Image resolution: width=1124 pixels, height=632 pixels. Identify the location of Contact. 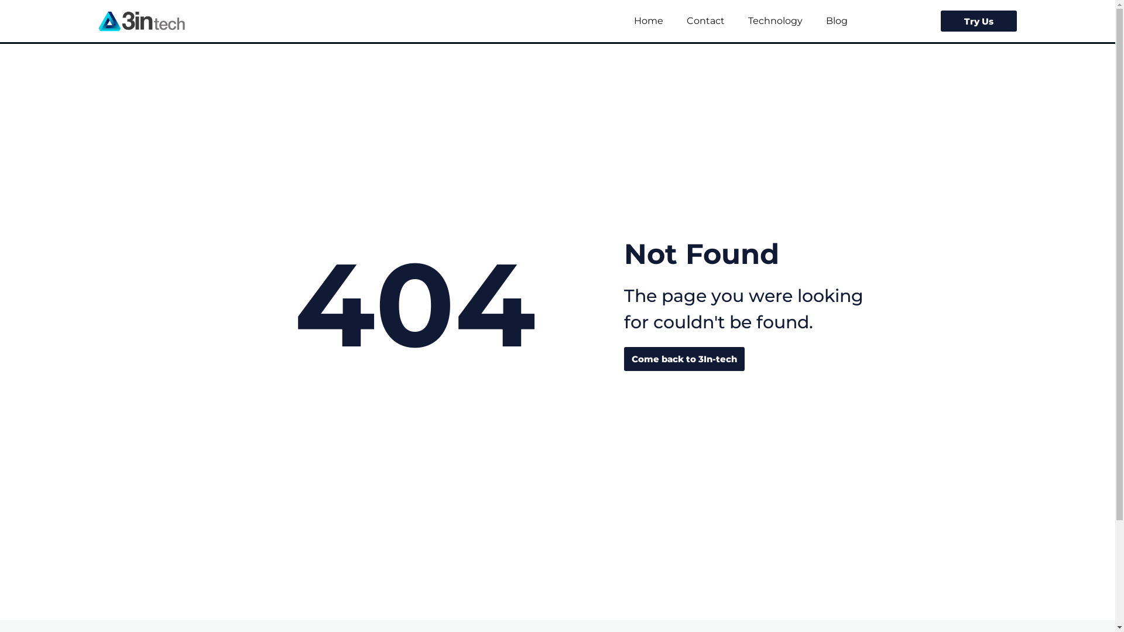
(706, 21).